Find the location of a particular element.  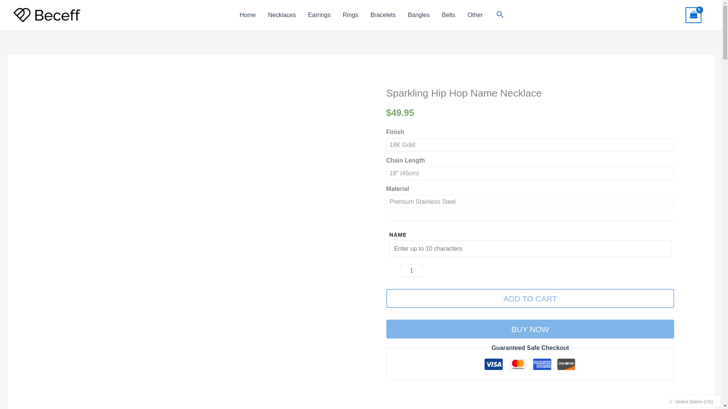

ADD TO CART is located at coordinates (530, 298).